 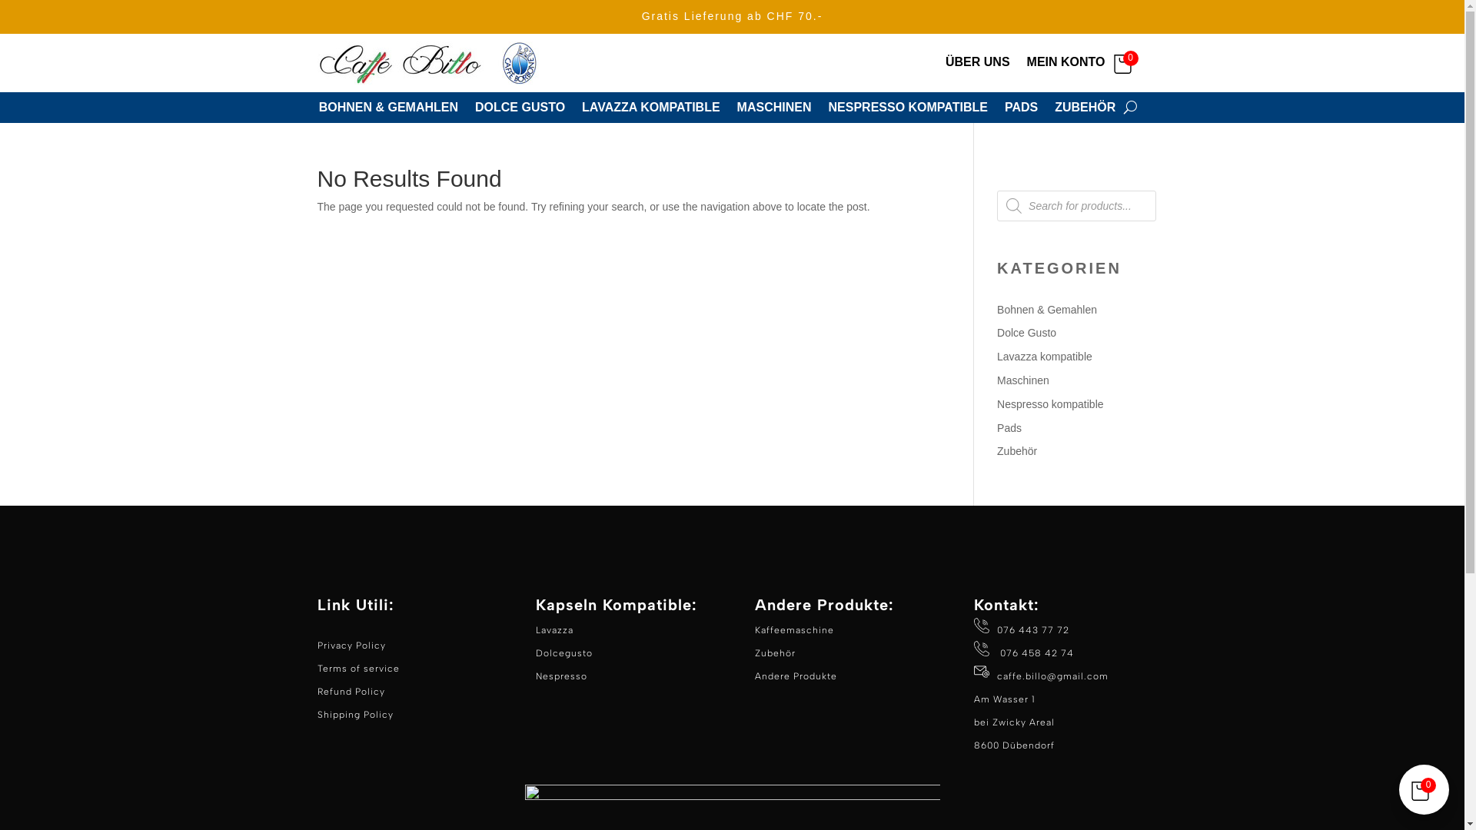 What do you see at coordinates (1050, 404) in the screenshot?
I see `Nespresso kompatible` at bounding box center [1050, 404].